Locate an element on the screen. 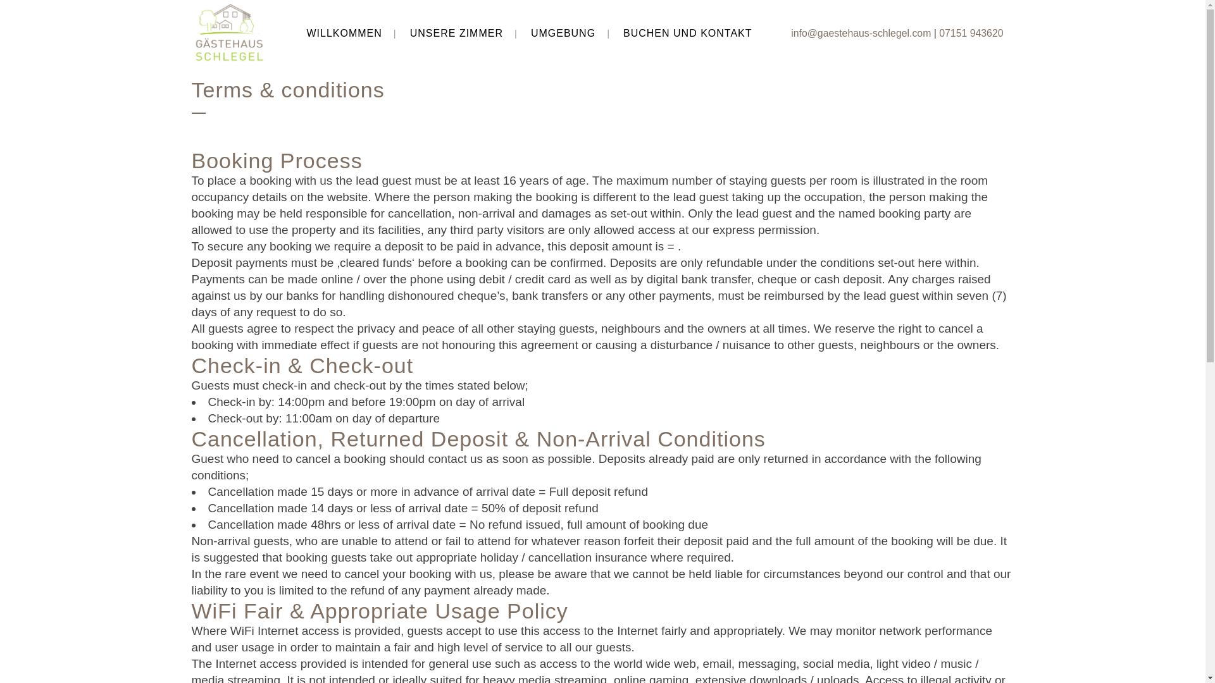 This screenshot has width=1215, height=683. 07151 943620 is located at coordinates (971, 33).